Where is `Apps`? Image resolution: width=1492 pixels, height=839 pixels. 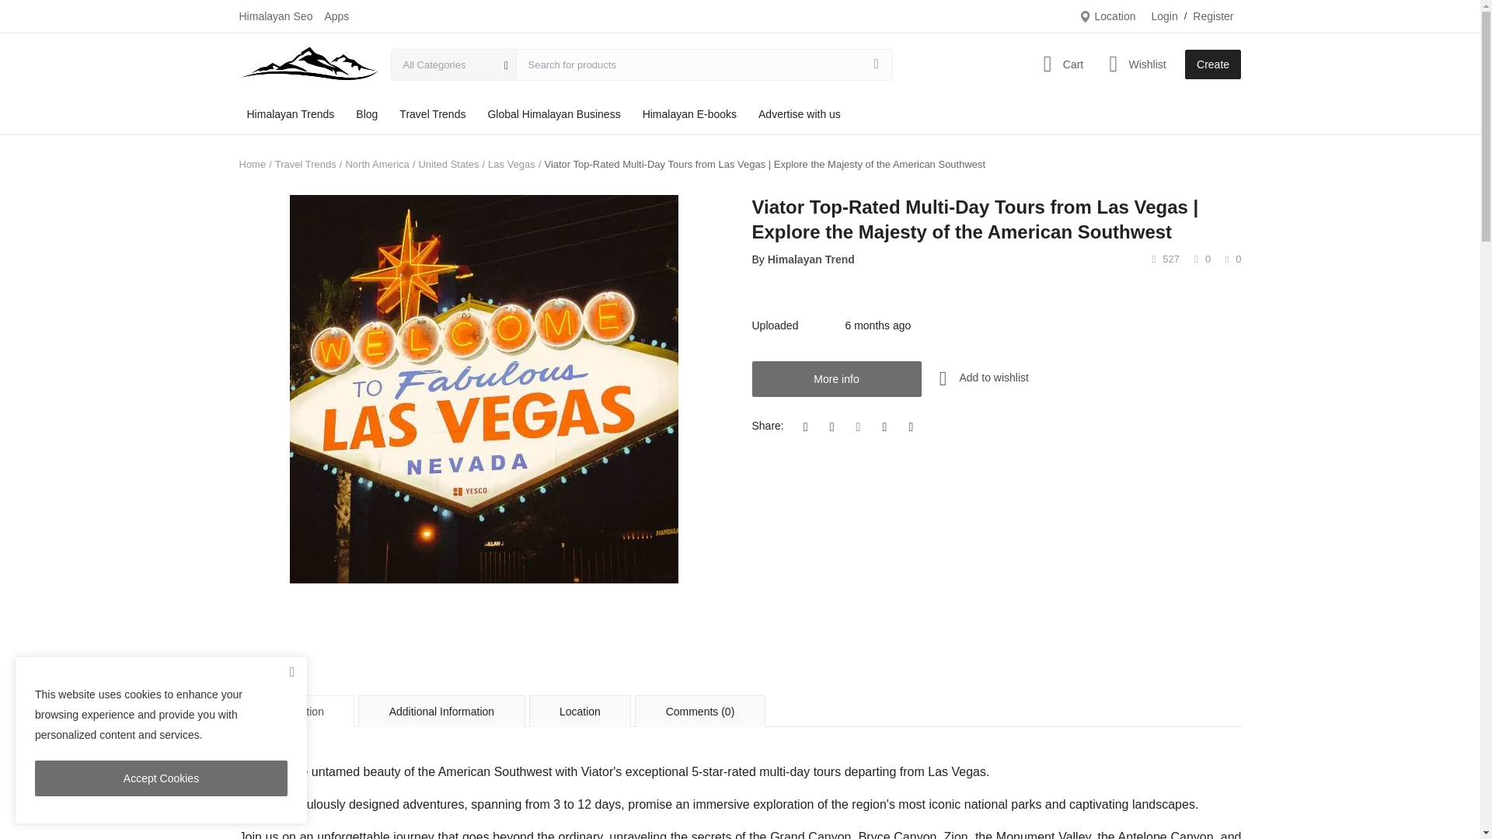 Apps is located at coordinates (336, 16).